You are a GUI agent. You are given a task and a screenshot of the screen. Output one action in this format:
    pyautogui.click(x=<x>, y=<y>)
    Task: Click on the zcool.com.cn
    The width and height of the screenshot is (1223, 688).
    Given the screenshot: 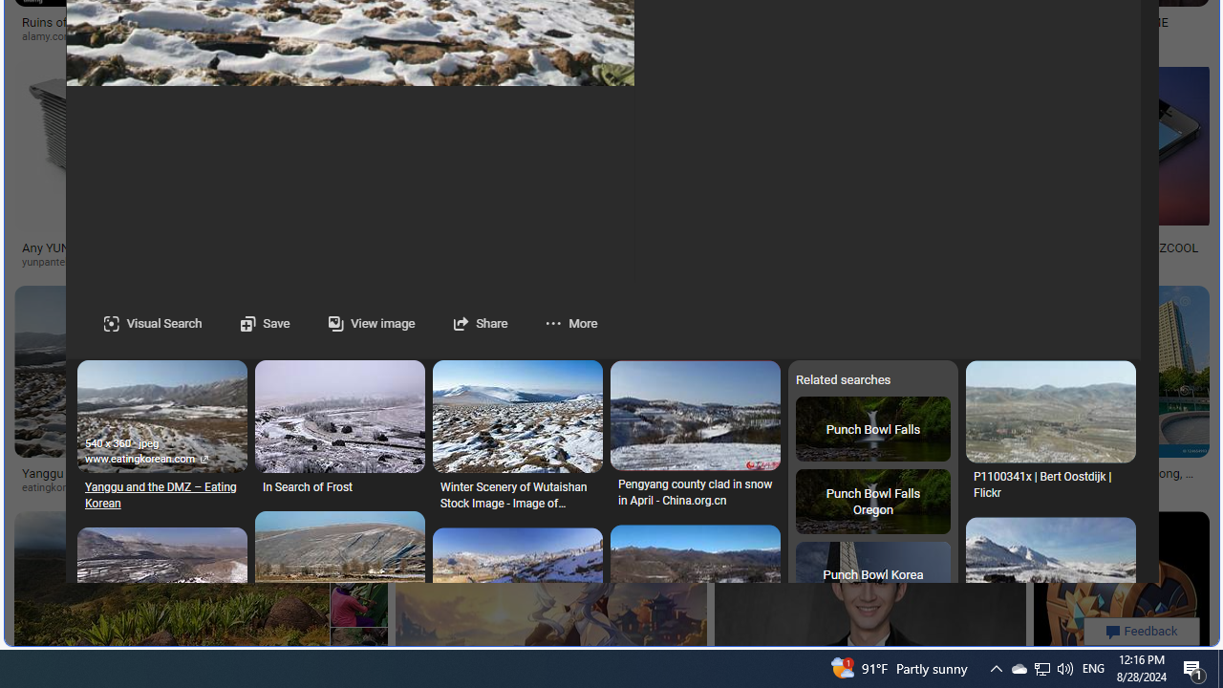 What is the action you would take?
    pyautogui.click(x=1108, y=262)
    